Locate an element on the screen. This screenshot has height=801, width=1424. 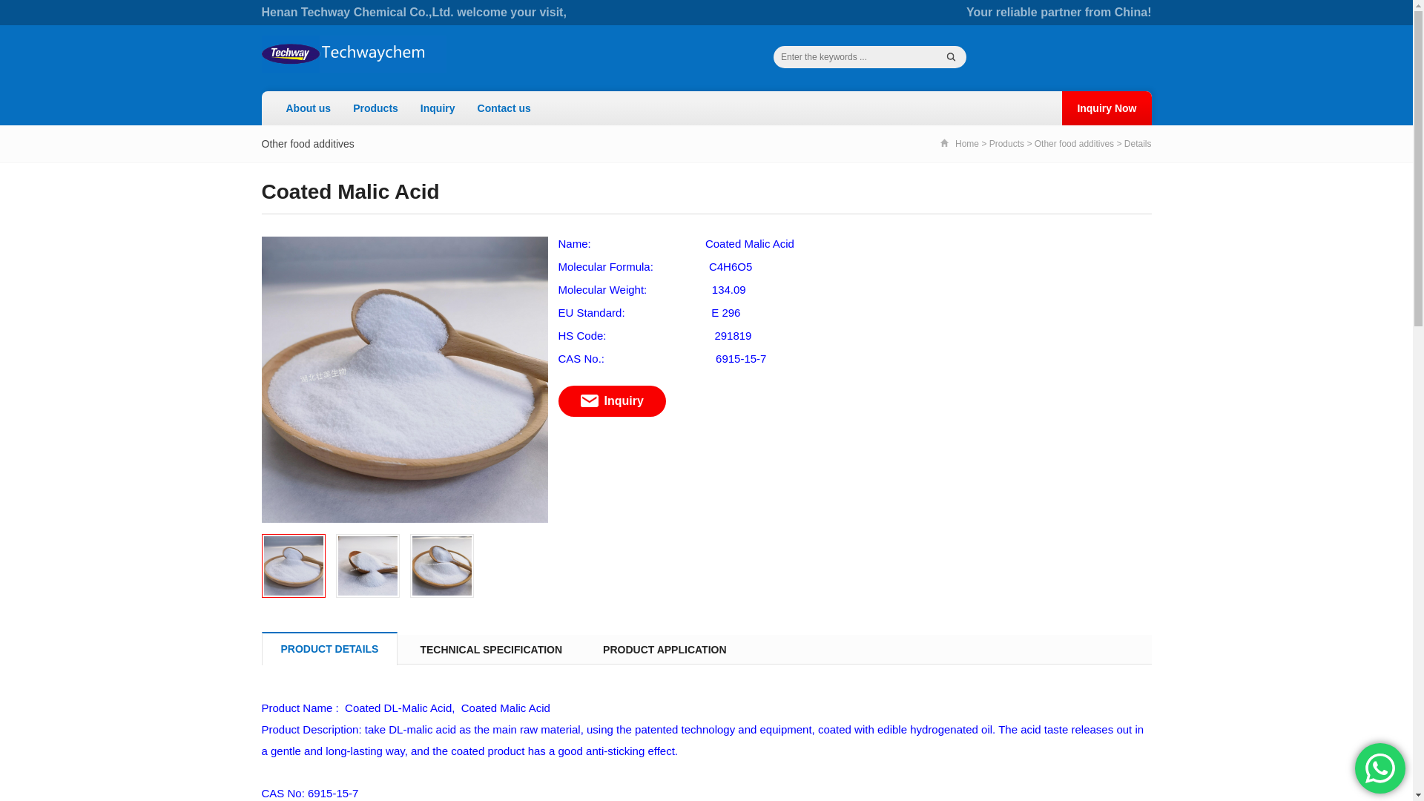
Contact us is located at coordinates (504, 108).